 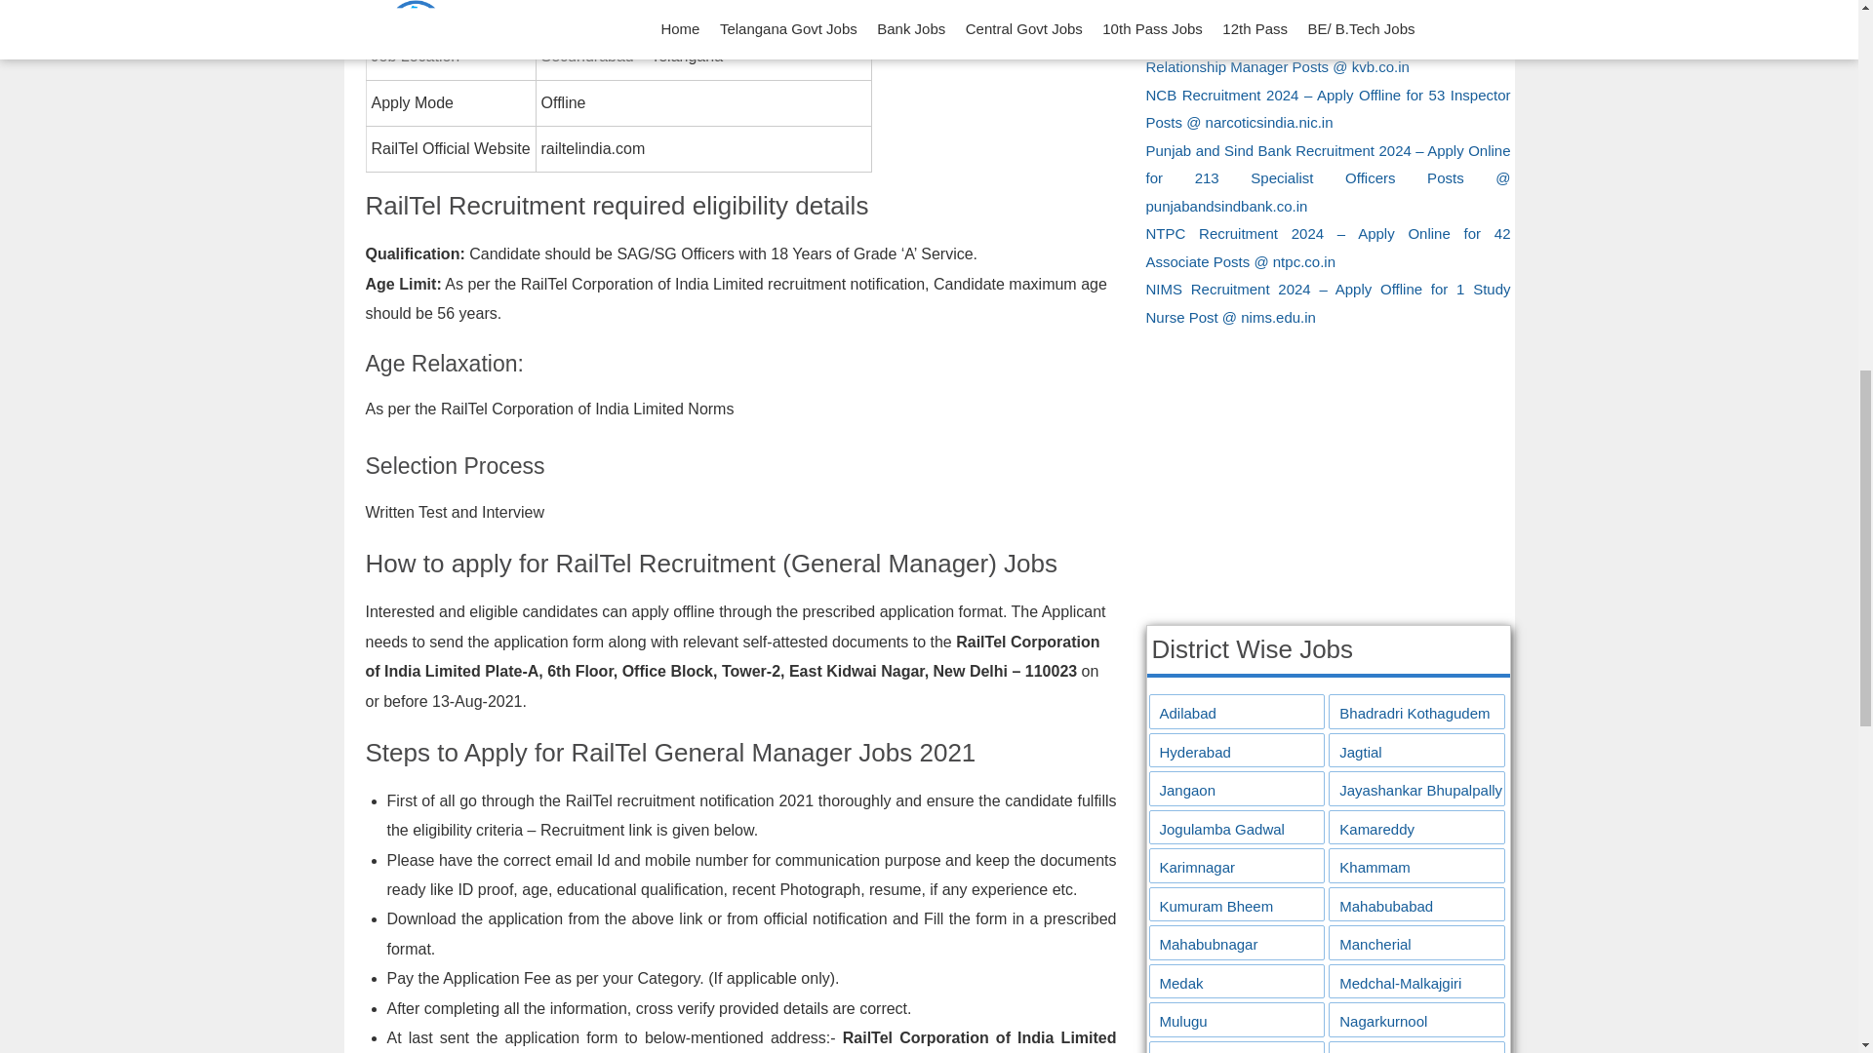 What do you see at coordinates (1237, 753) in the screenshot?
I see `Hyderabad` at bounding box center [1237, 753].